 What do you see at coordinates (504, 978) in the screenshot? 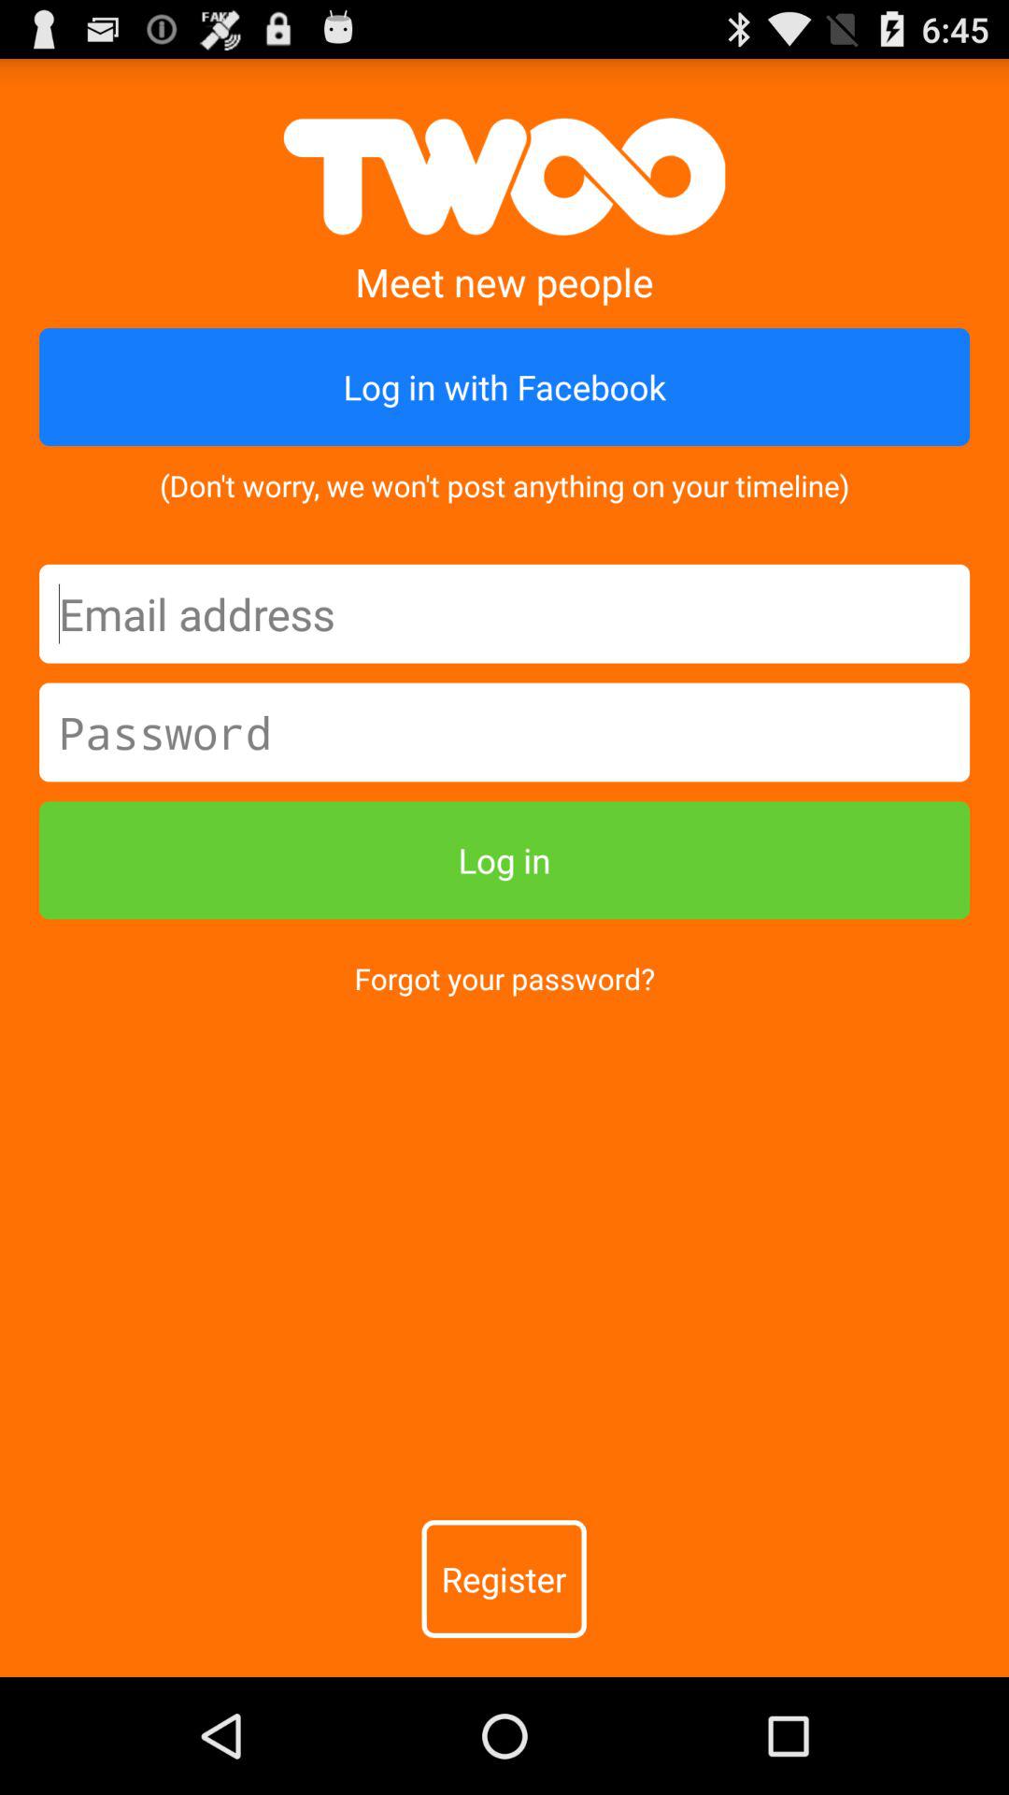
I see `select the forgot your password? item` at bounding box center [504, 978].